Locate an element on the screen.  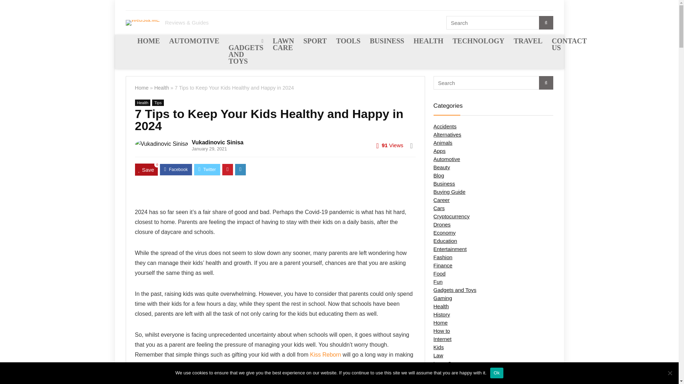
AUTOMOTIVE is located at coordinates (195, 42).